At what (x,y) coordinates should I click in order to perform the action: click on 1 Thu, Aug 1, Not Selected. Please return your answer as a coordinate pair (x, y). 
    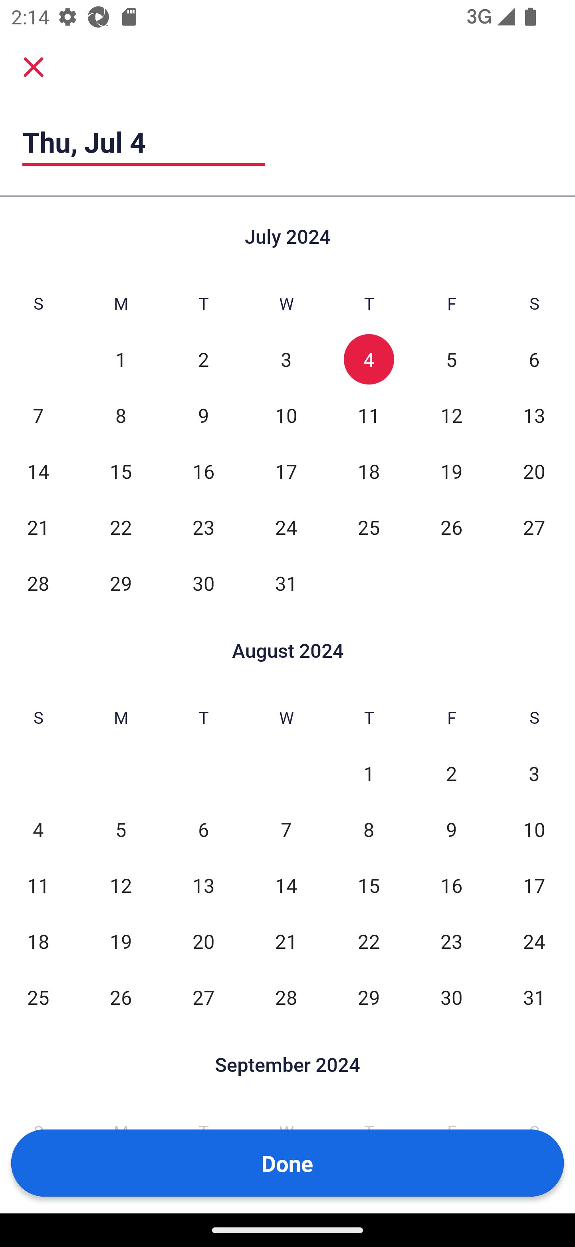
    Looking at the image, I should click on (369, 774).